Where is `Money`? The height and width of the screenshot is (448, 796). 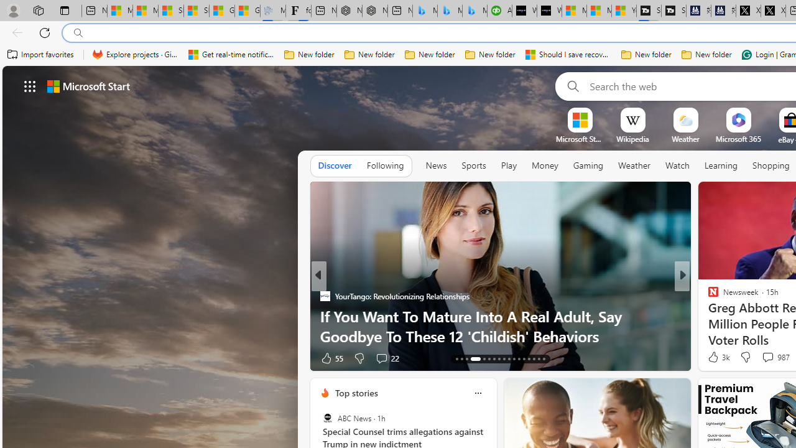 Money is located at coordinates (545, 166).